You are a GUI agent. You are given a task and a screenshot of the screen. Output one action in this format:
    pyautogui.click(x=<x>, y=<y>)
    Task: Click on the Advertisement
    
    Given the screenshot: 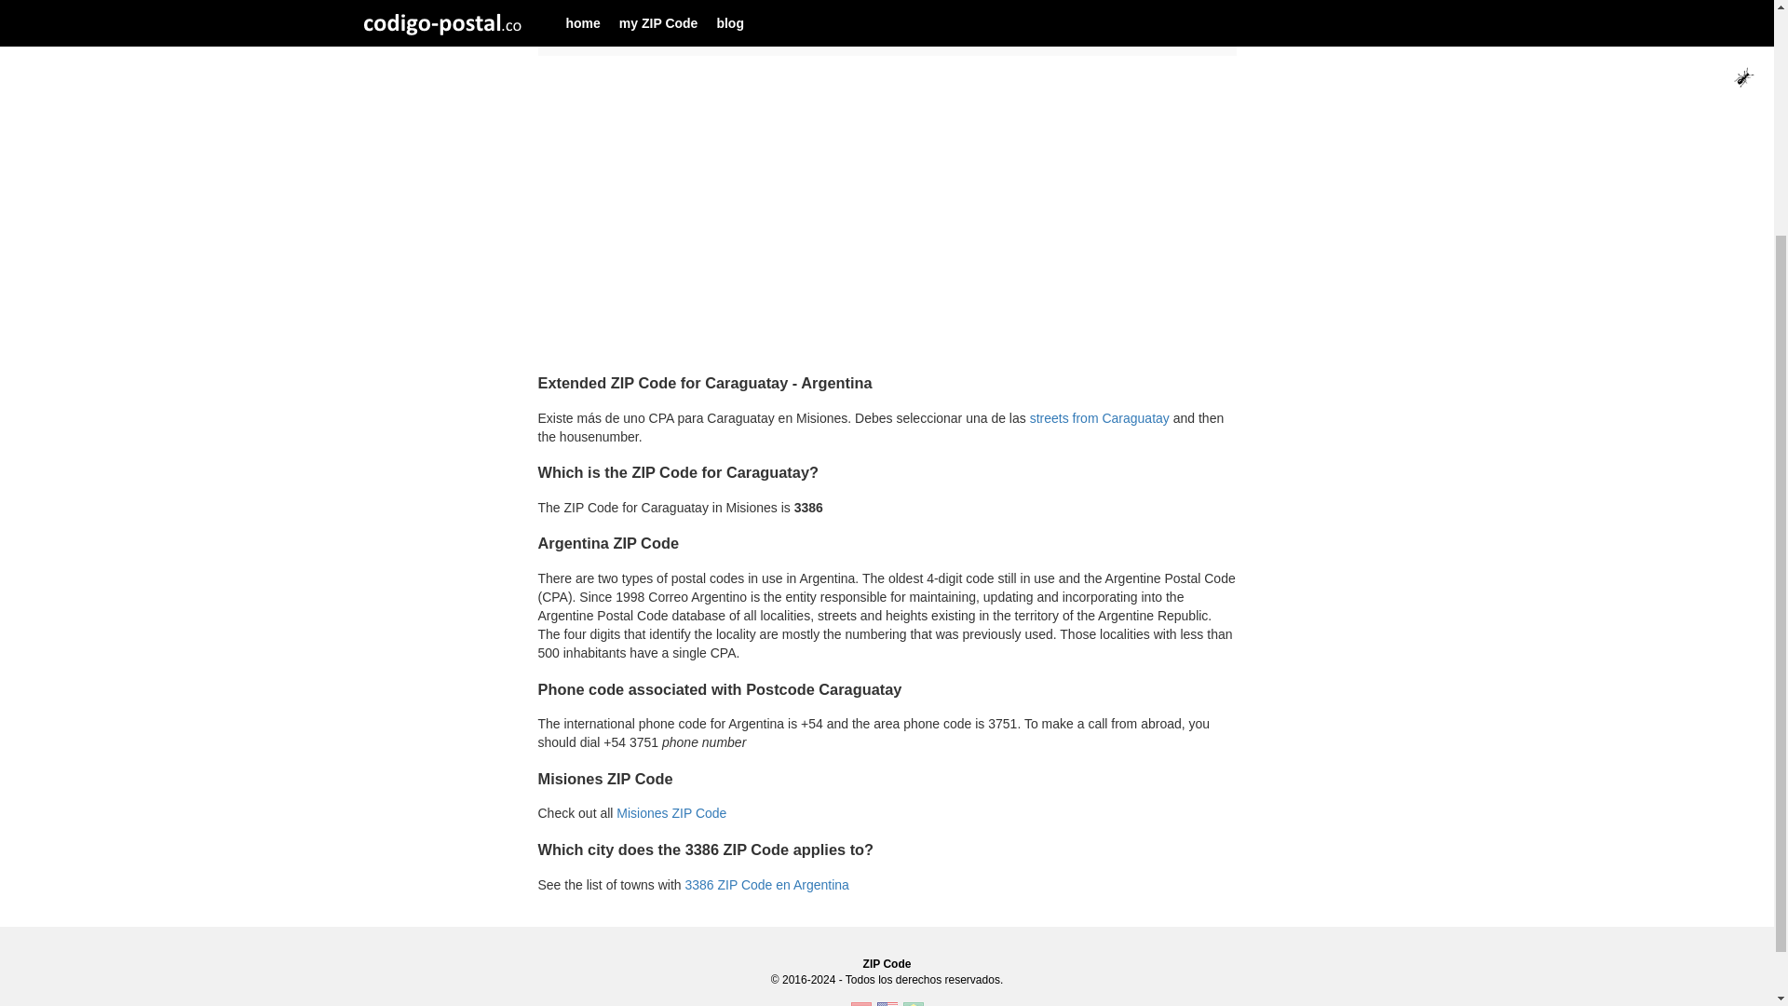 What is the action you would take?
    pyautogui.click(x=887, y=223)
    